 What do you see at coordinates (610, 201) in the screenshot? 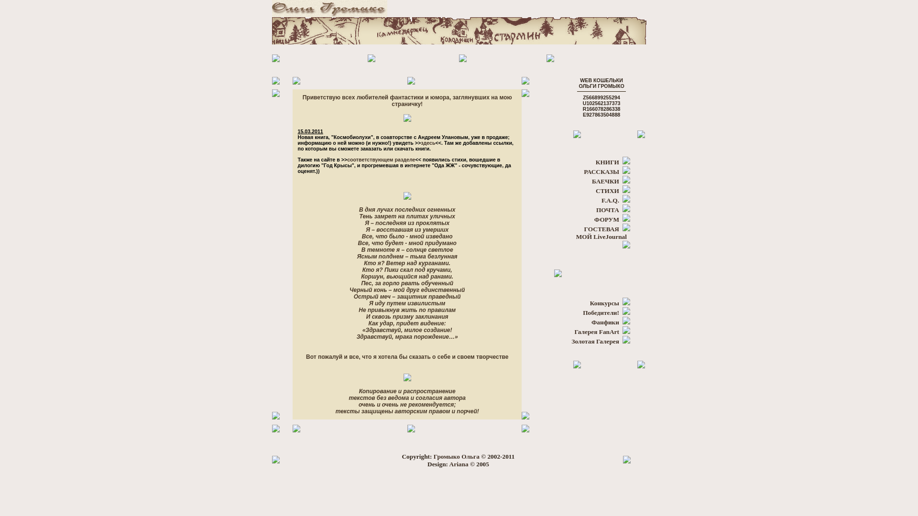
I see `F.A.Q.` at bounding box center [610, 201].